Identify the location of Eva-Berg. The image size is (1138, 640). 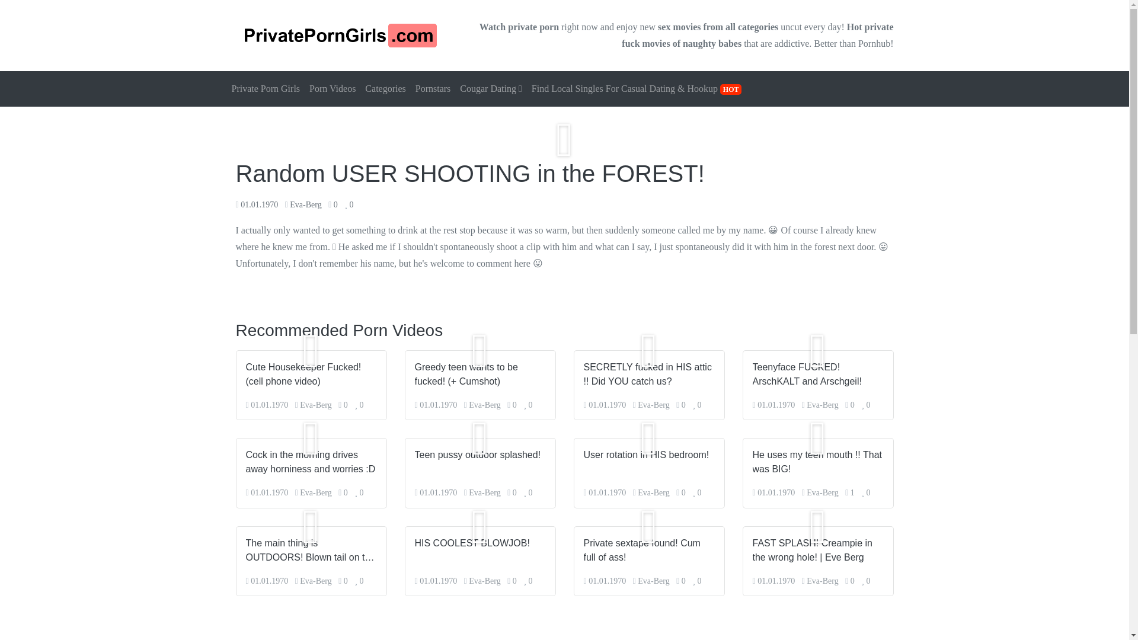
(822, 405).